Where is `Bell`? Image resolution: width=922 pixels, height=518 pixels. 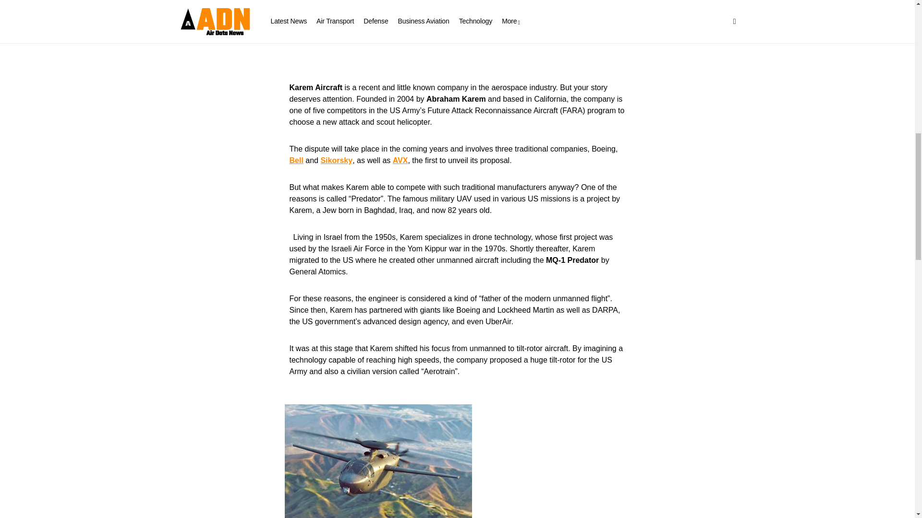
Bell is located at coordinates (296, 160).